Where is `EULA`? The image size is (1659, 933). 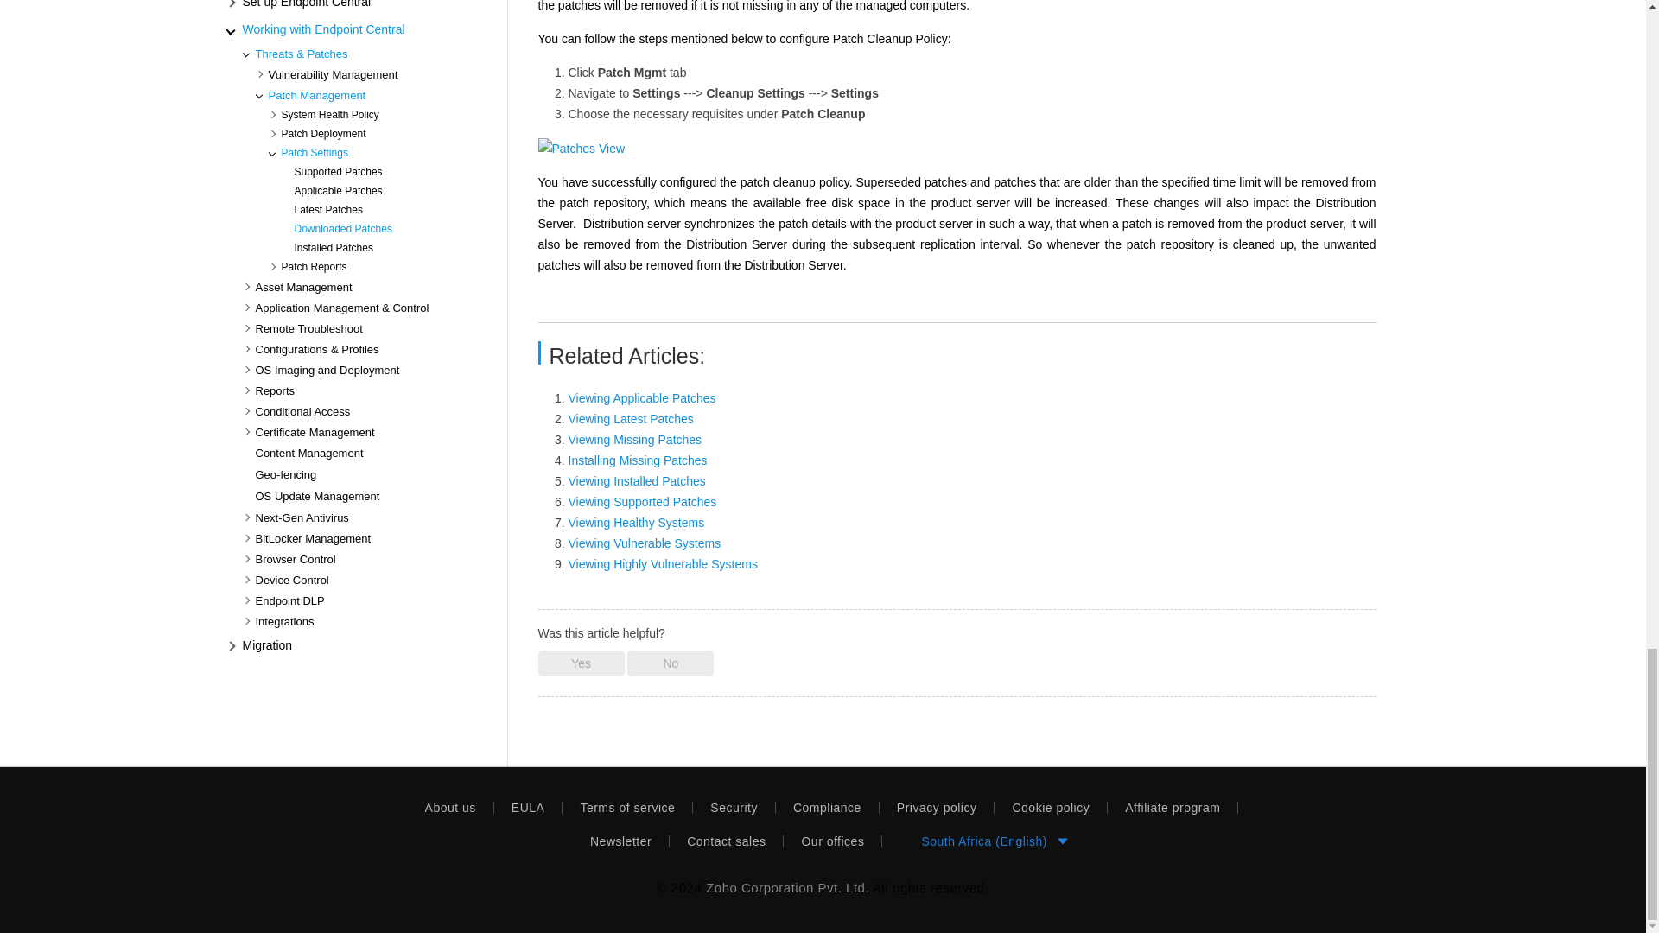
EULA is located at coordinates (529, 807).